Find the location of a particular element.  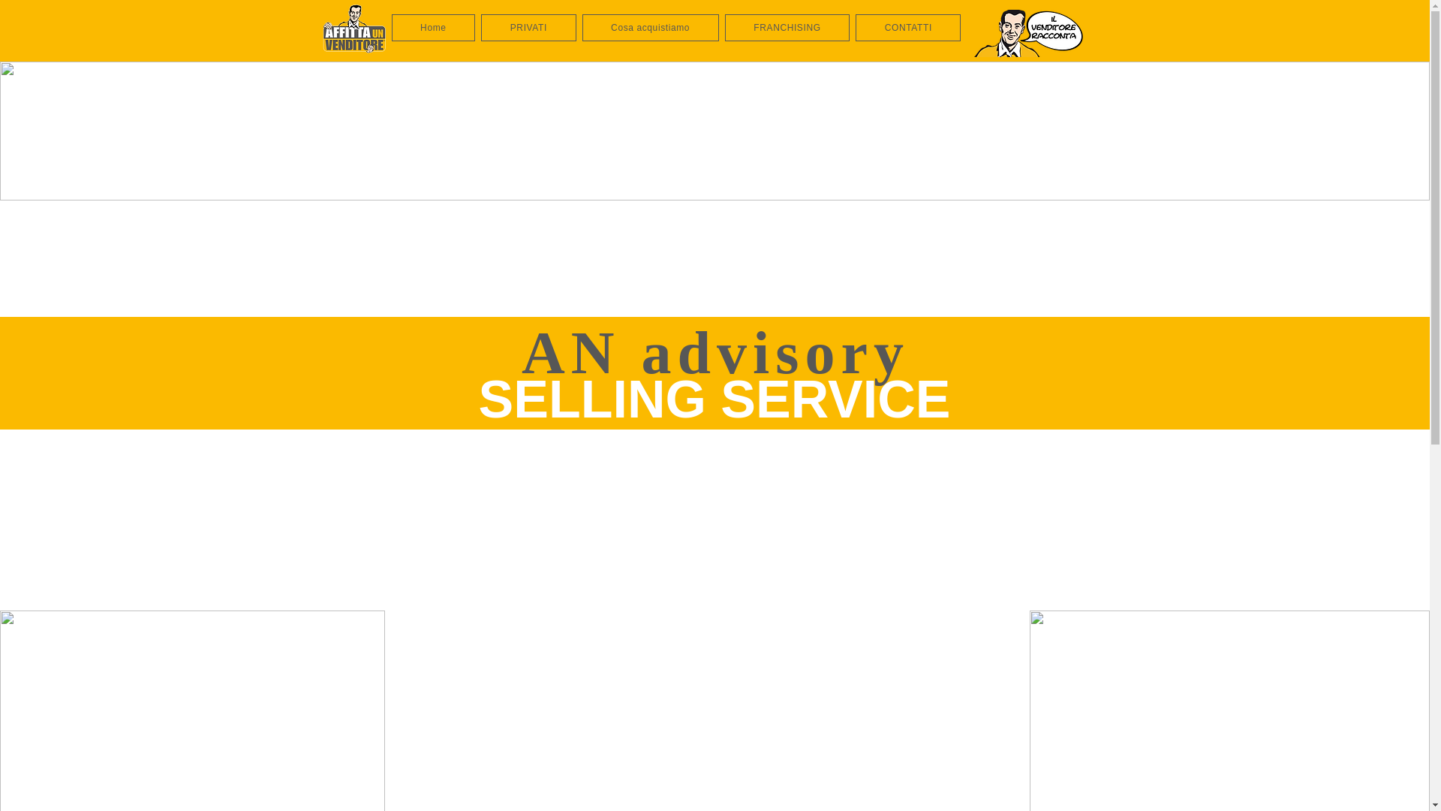

CONTATTI is located at coordinates (908, 28).